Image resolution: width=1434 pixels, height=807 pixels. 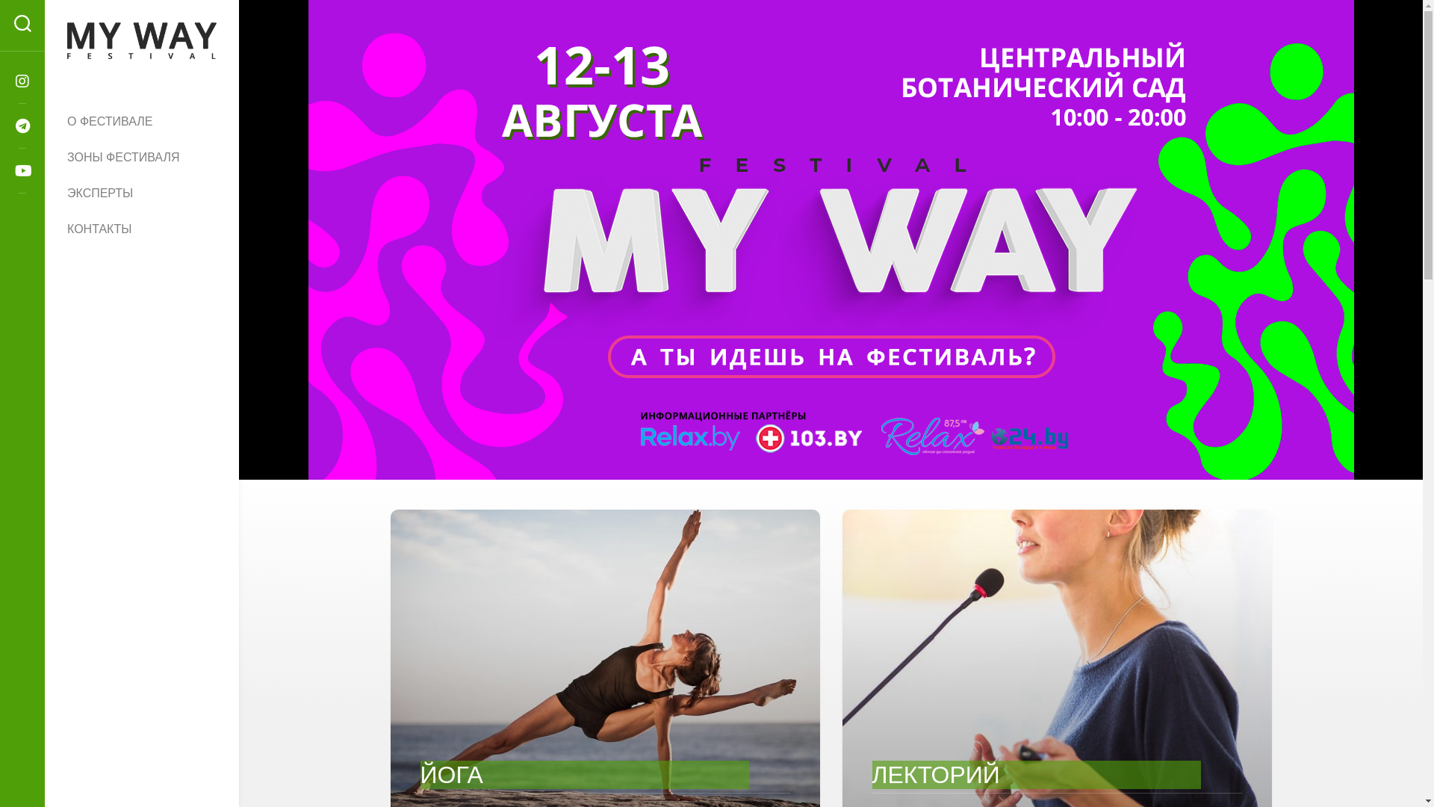 What do you see at coordinates (22, 171) in the screenshot?
I see `youtube` at bounding box center [22, 171].